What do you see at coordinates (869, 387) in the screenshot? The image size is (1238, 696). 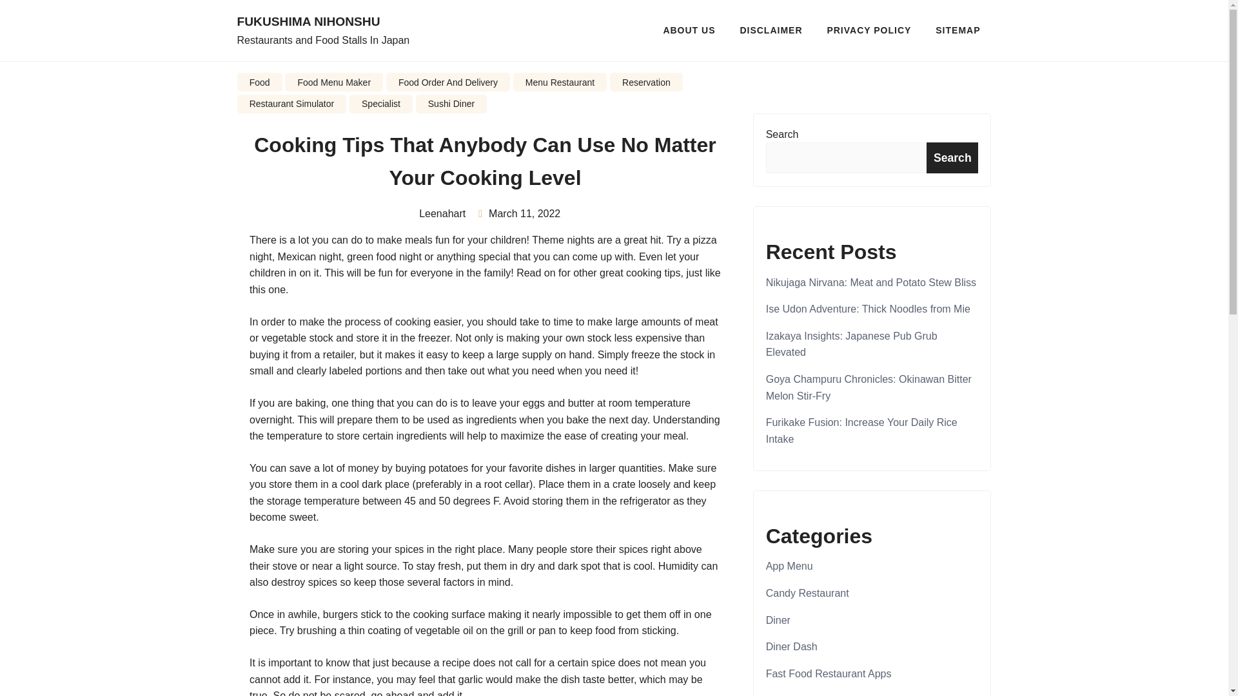 I see `Goya Champuru Chronicles: Okinawan Bitter Melon Stir-Fry` at bounding box center [869, 387].